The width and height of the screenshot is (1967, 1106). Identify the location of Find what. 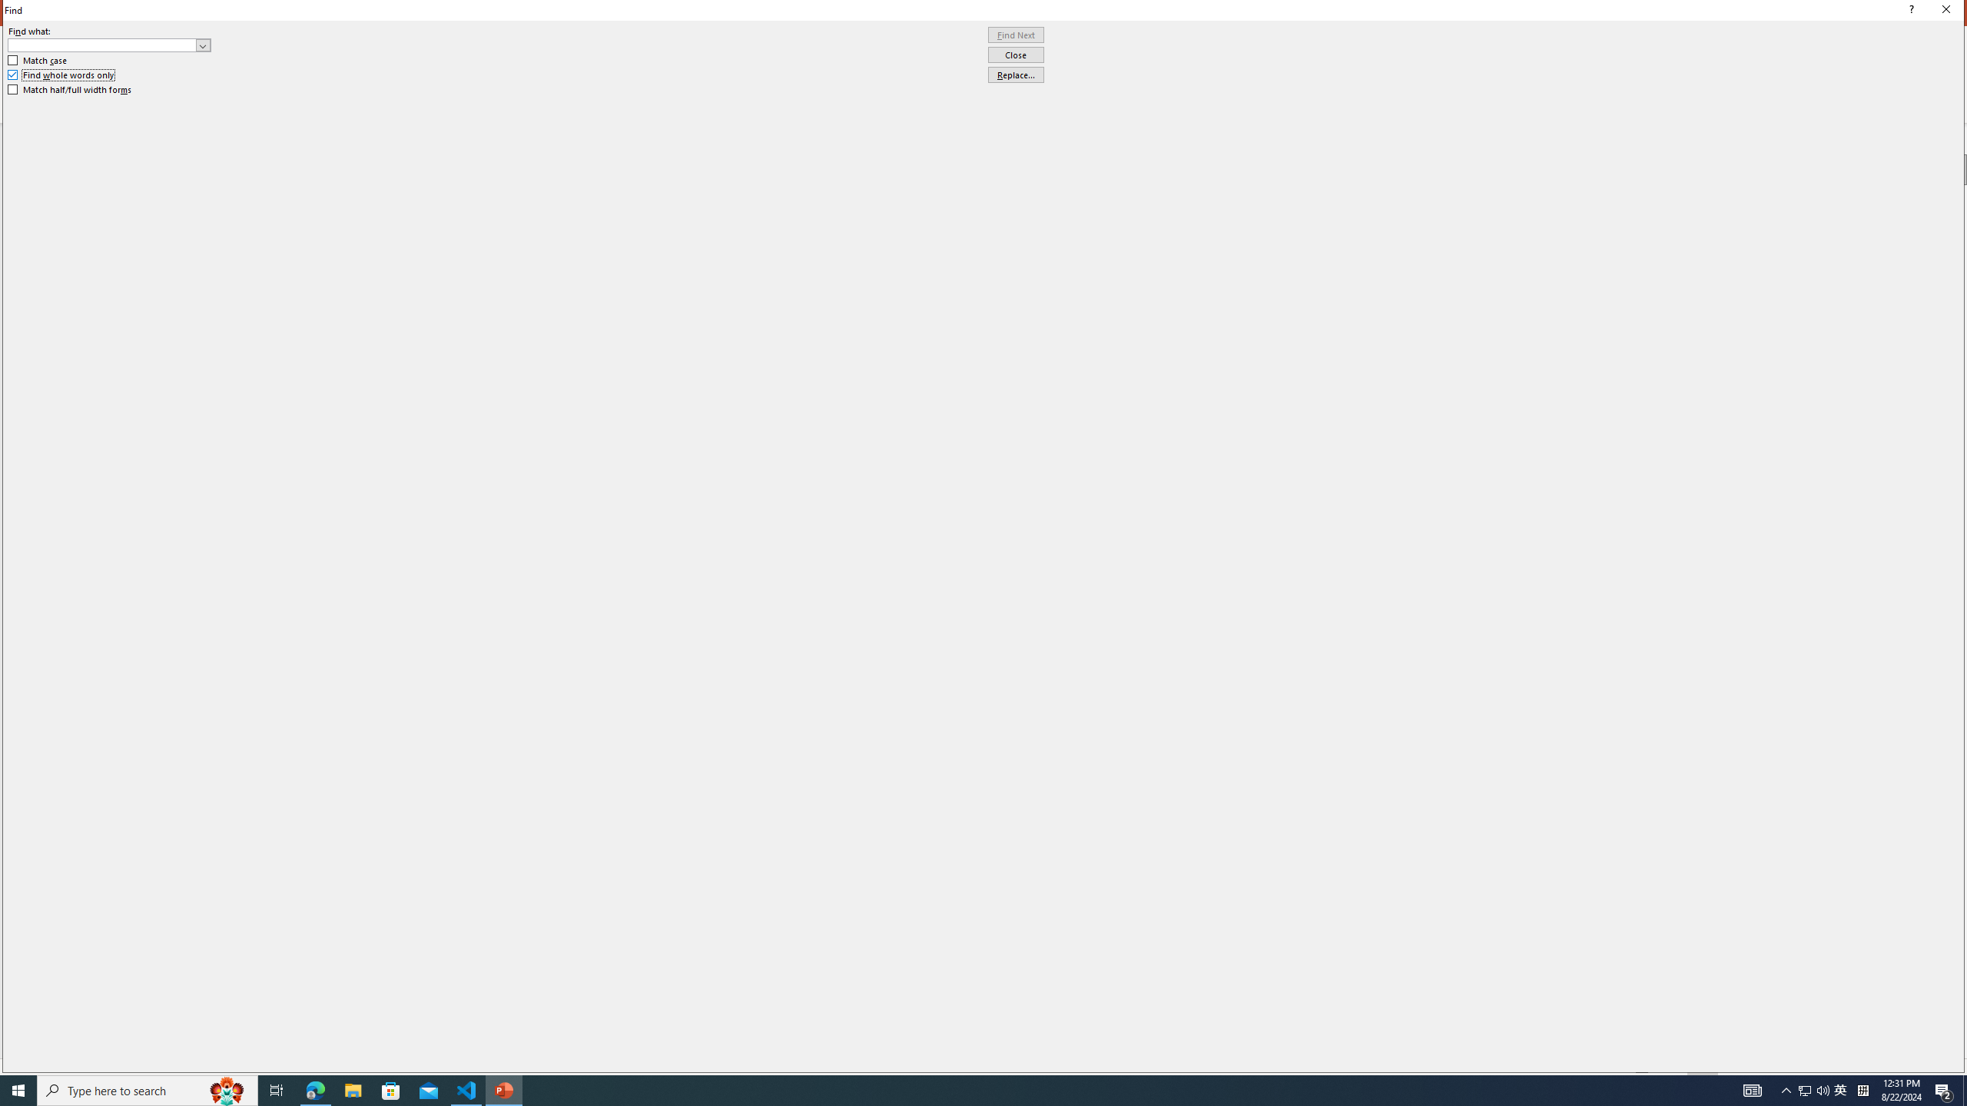
(102, 45).